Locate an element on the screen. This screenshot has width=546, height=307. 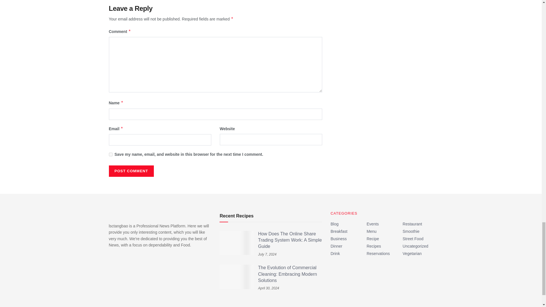
Post Comment is located at coordinates (131, 171).